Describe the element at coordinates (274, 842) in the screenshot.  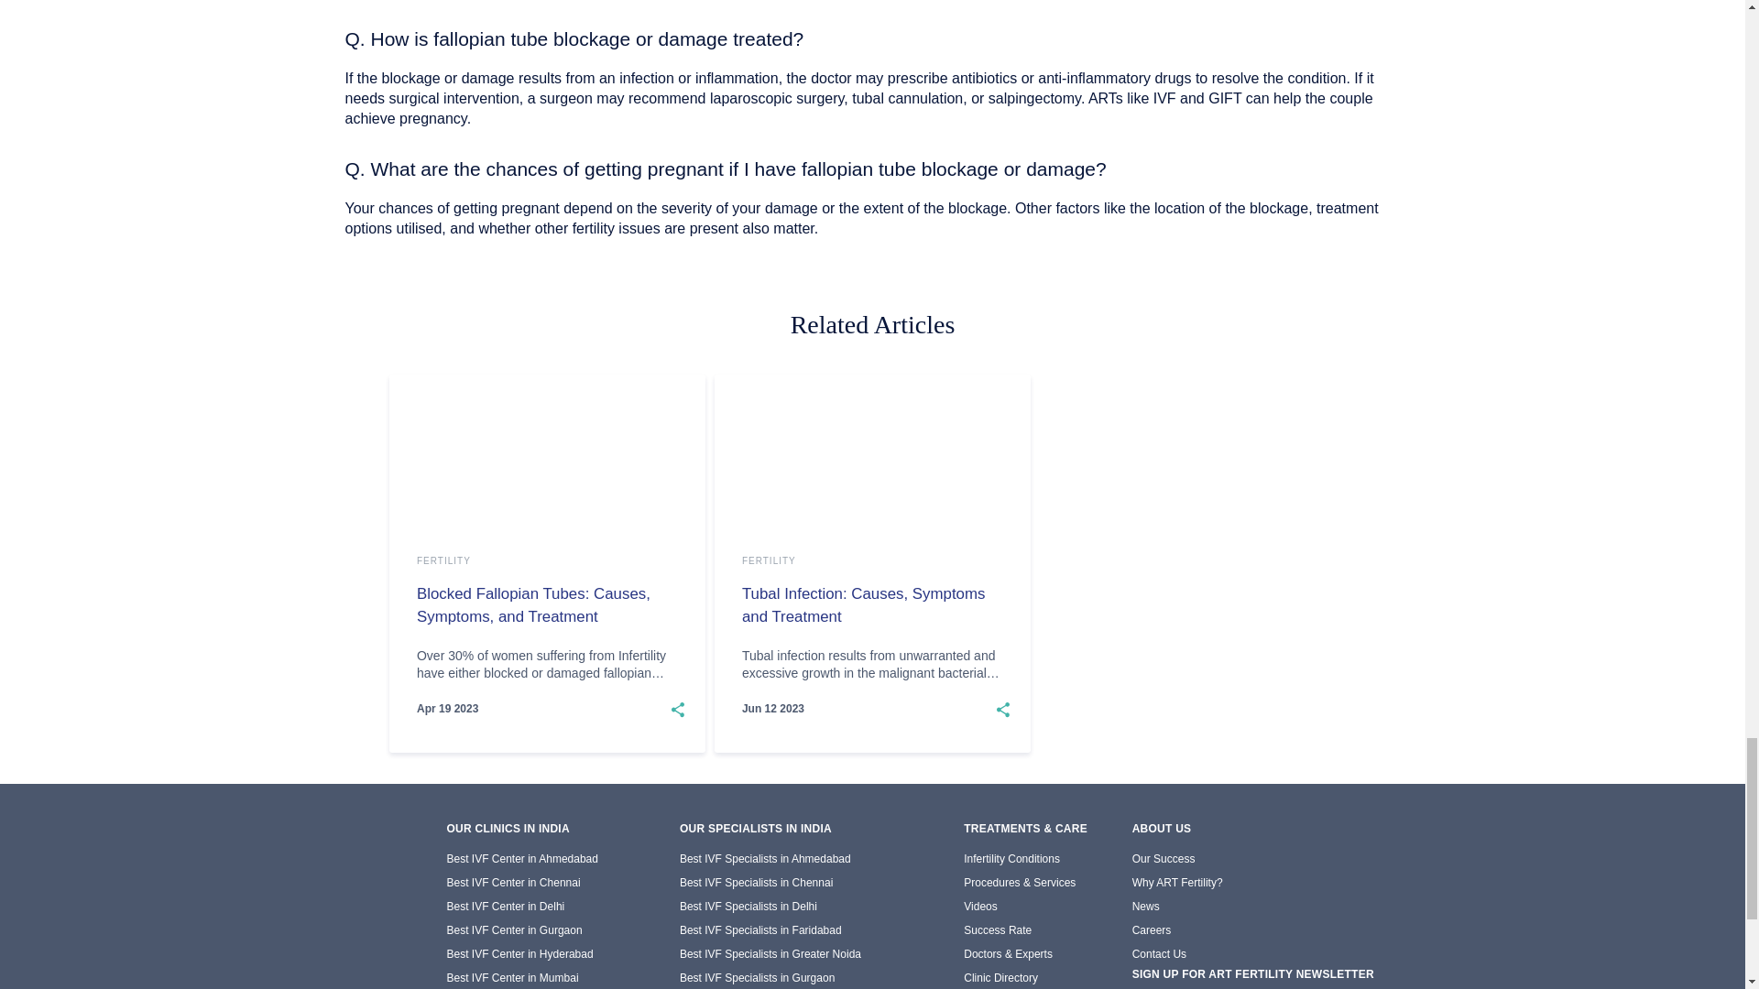
I see `Art Fertility Clinics` at that location.